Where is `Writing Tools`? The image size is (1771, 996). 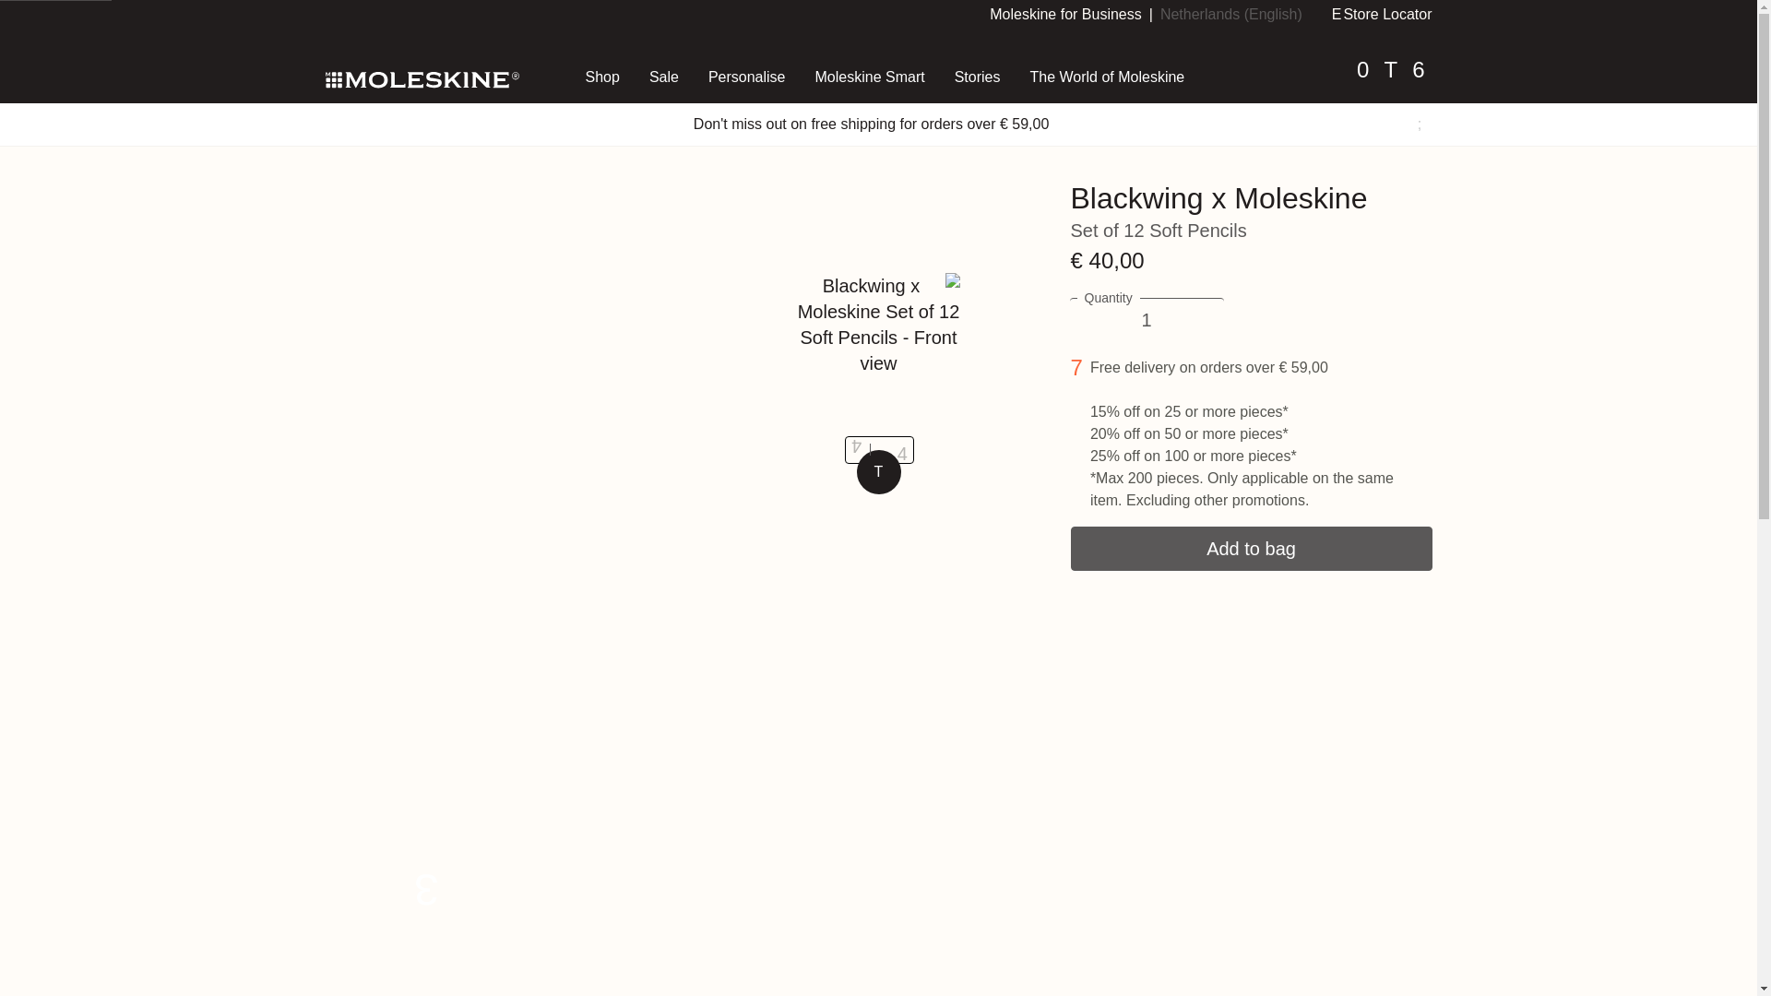
Writing Tools is located at coordinates (469, 26).